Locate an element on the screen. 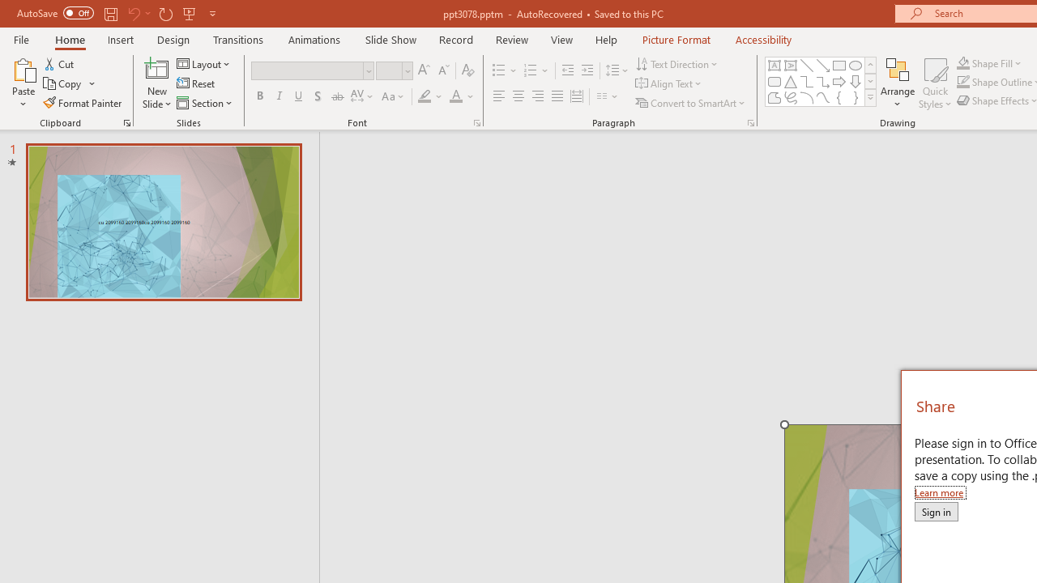  Freeform: Scribble is located at coordinates (791, 97).